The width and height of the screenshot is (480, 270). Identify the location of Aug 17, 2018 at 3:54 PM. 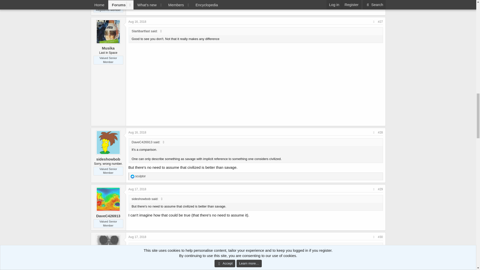
(137, 237).